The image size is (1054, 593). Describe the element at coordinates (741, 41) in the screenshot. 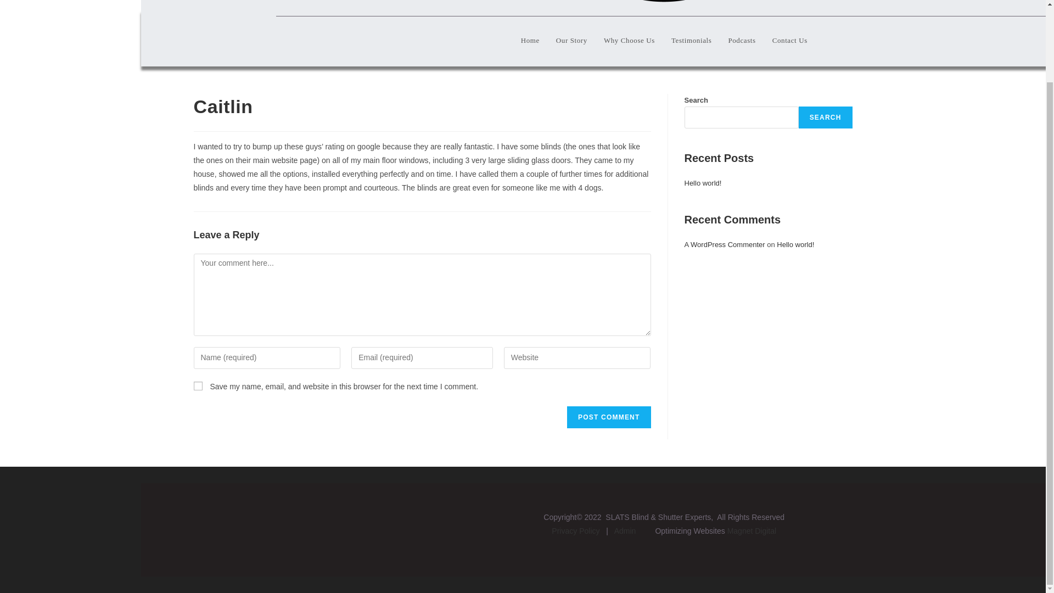

I see `Podcasts` at that location.